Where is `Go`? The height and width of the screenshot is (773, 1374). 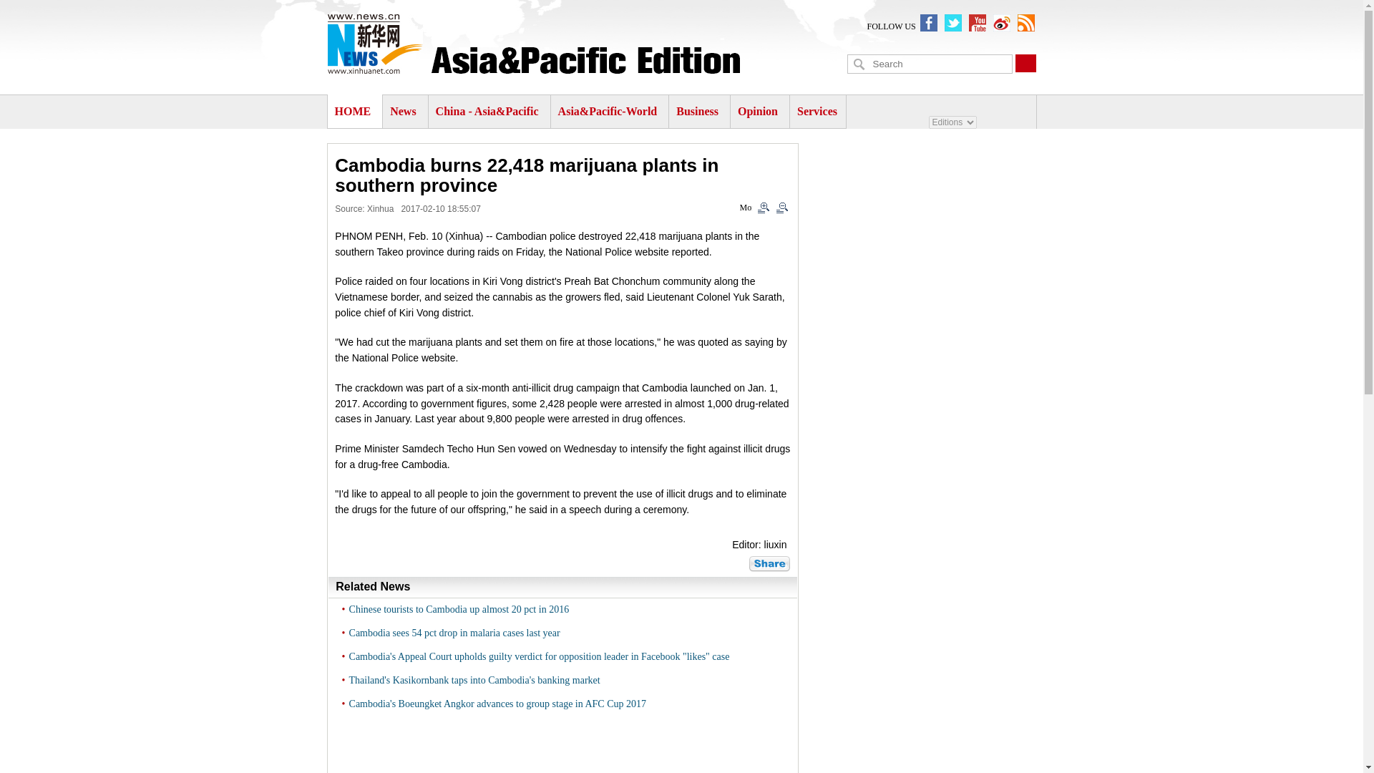
Go is located at coordinates (1025, 63).